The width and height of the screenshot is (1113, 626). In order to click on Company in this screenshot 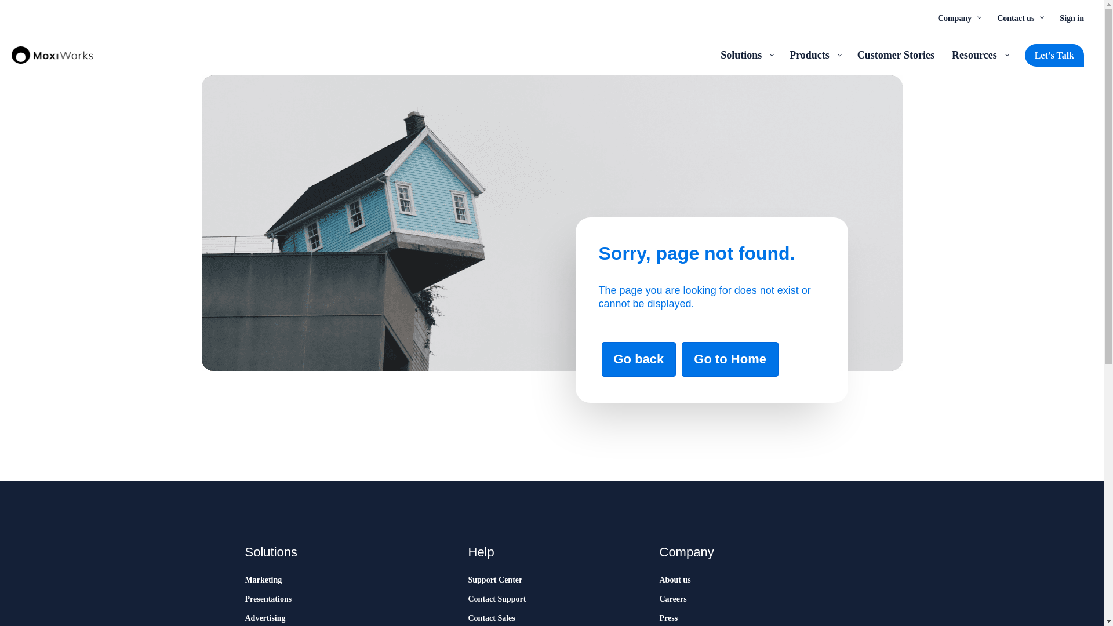, I will do `click(959, 17)`.